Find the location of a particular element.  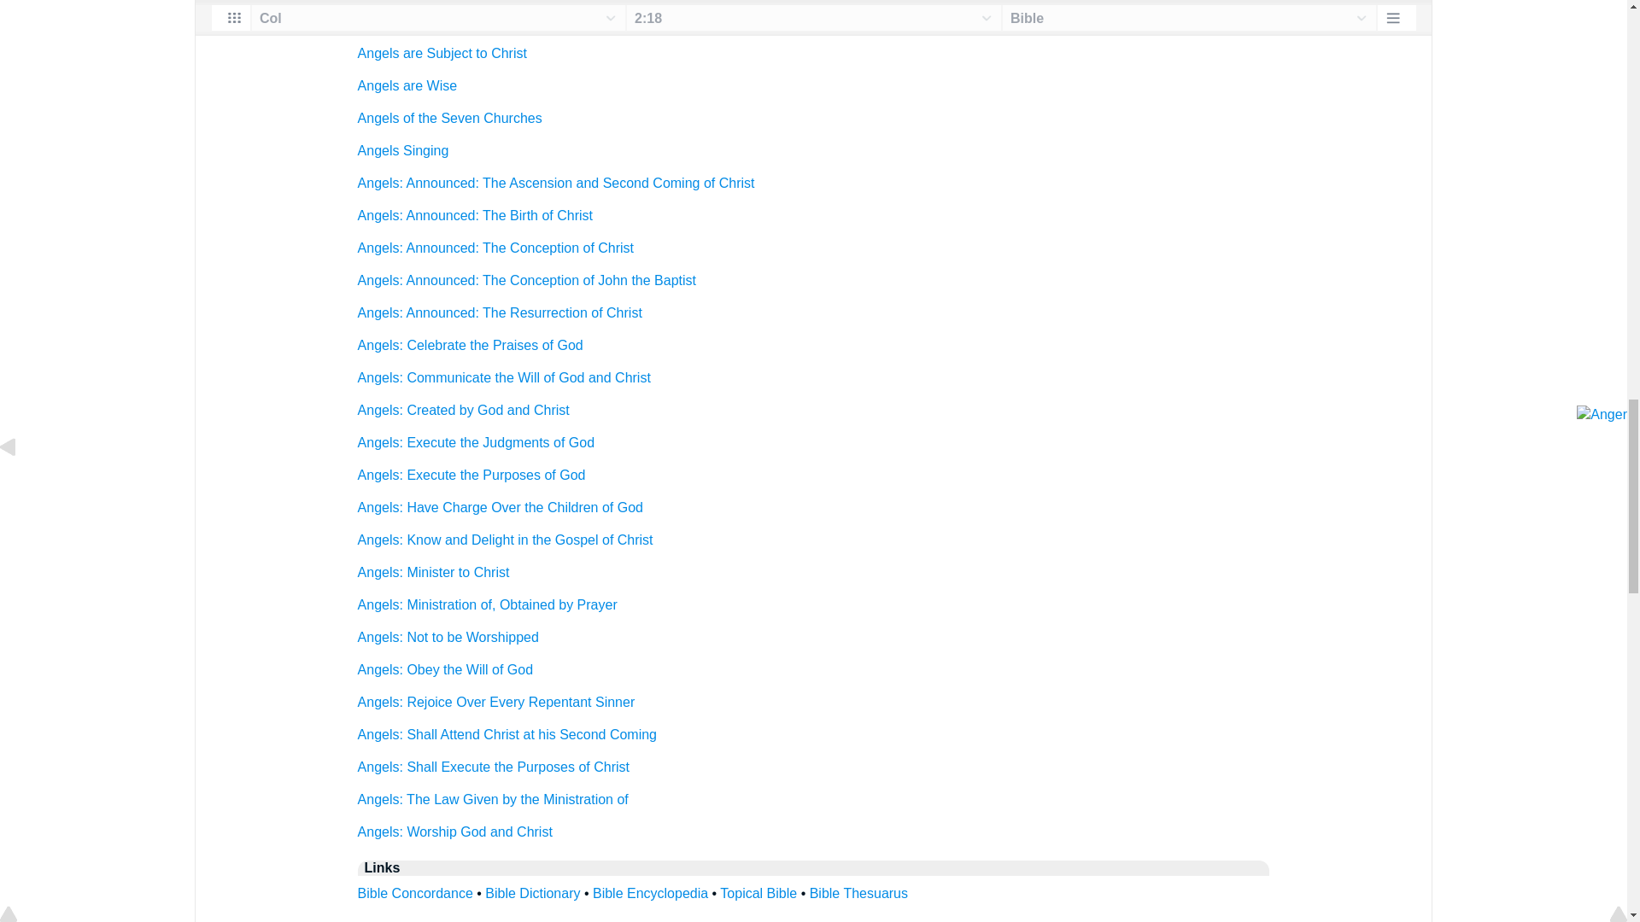

Angels: Announced: The Conception of John the Baptist is located at coordinates (526, 280).